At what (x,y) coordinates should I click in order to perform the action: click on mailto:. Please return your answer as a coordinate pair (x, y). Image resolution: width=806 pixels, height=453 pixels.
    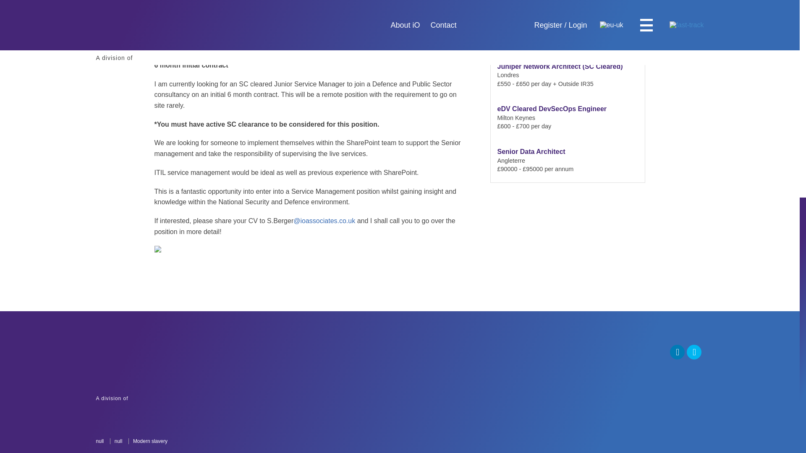
    Looking at the image, I should click on (324, 221).